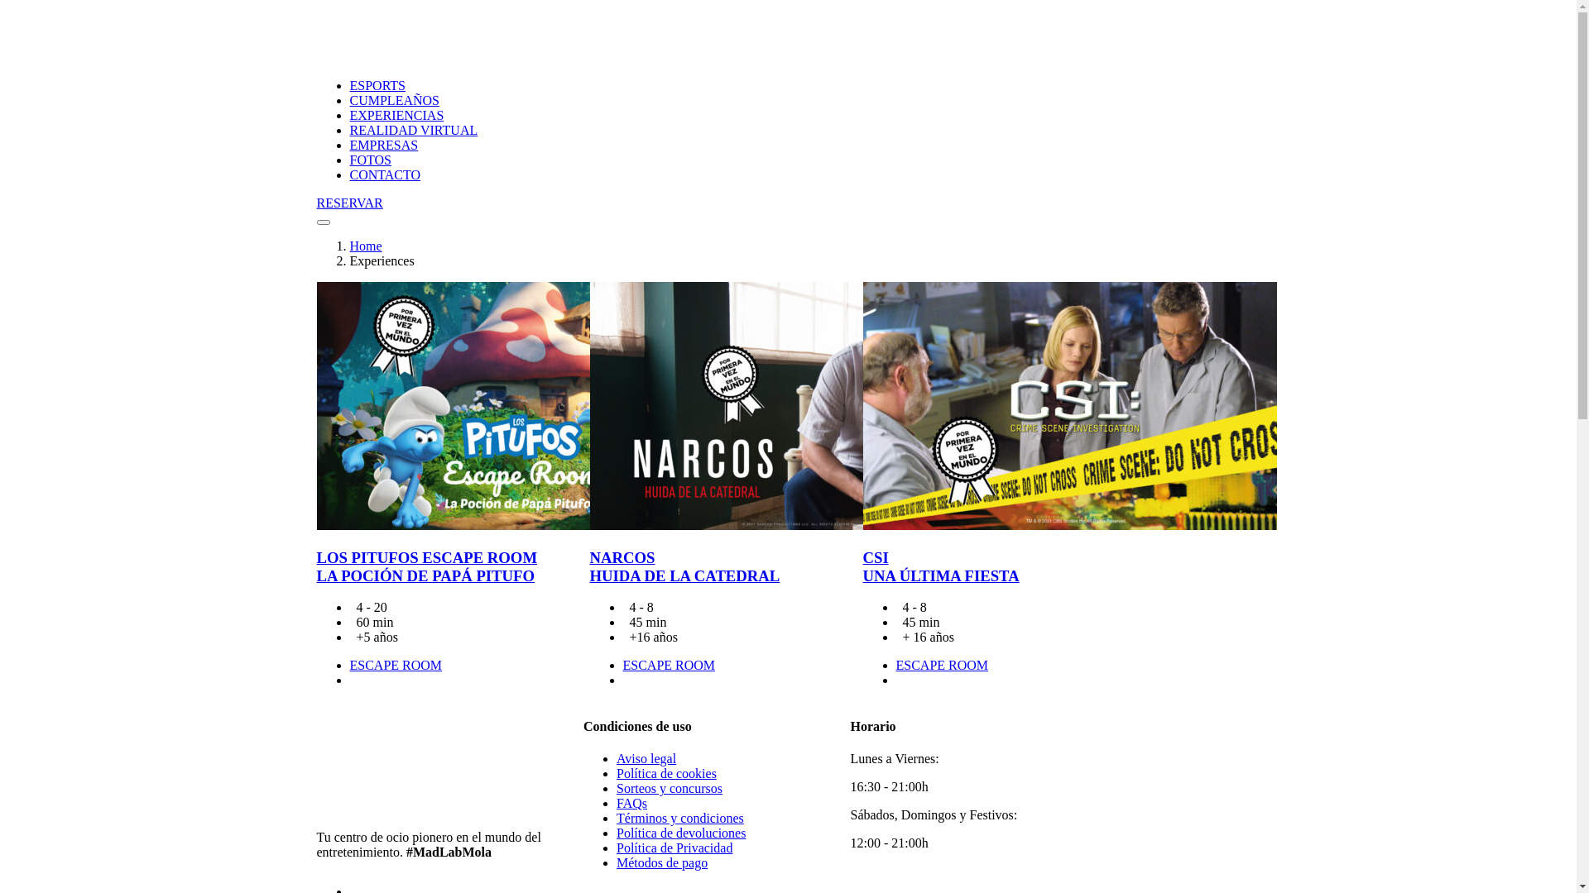 The width and height of the screenshot is (1589, 893). What do you see at coordinates (414, 131) in the screenshot?
I see `REALIDAD VIRTUAL` at bounding box center [414, 131].